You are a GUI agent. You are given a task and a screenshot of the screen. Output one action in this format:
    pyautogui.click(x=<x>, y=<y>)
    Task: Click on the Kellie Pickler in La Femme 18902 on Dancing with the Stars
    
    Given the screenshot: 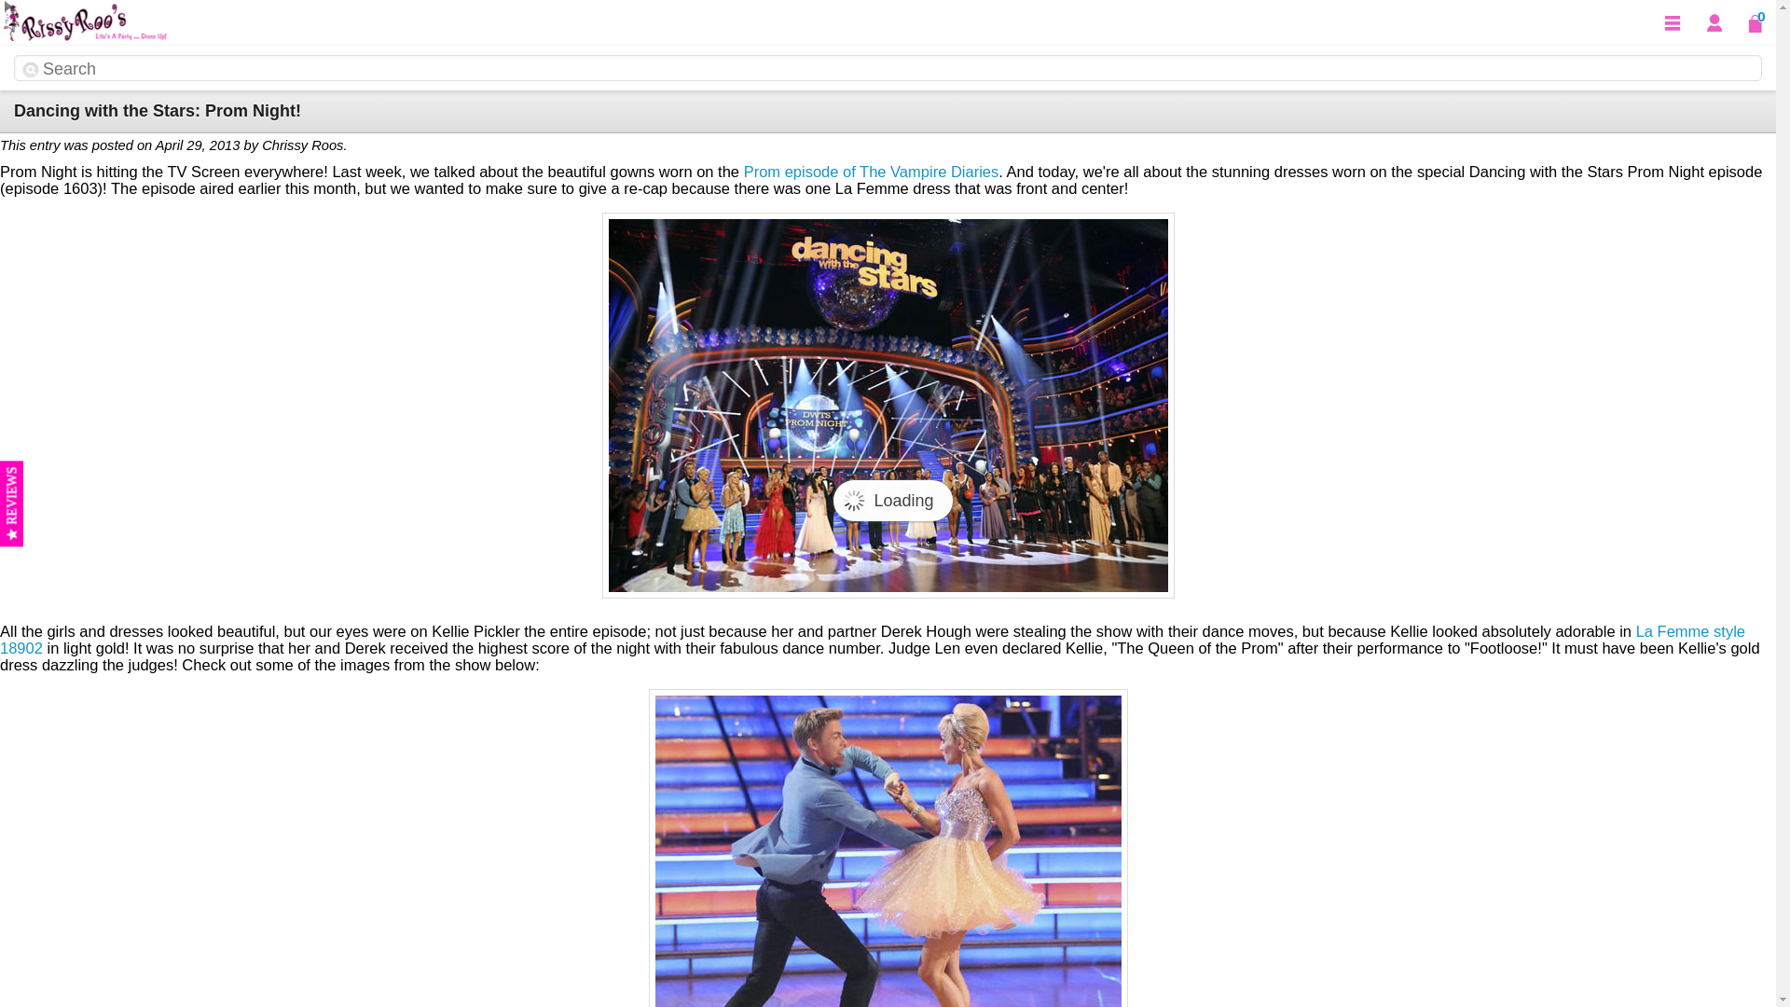 What is the action you would take?
    pyautogui.click(x=888, y=848)
    